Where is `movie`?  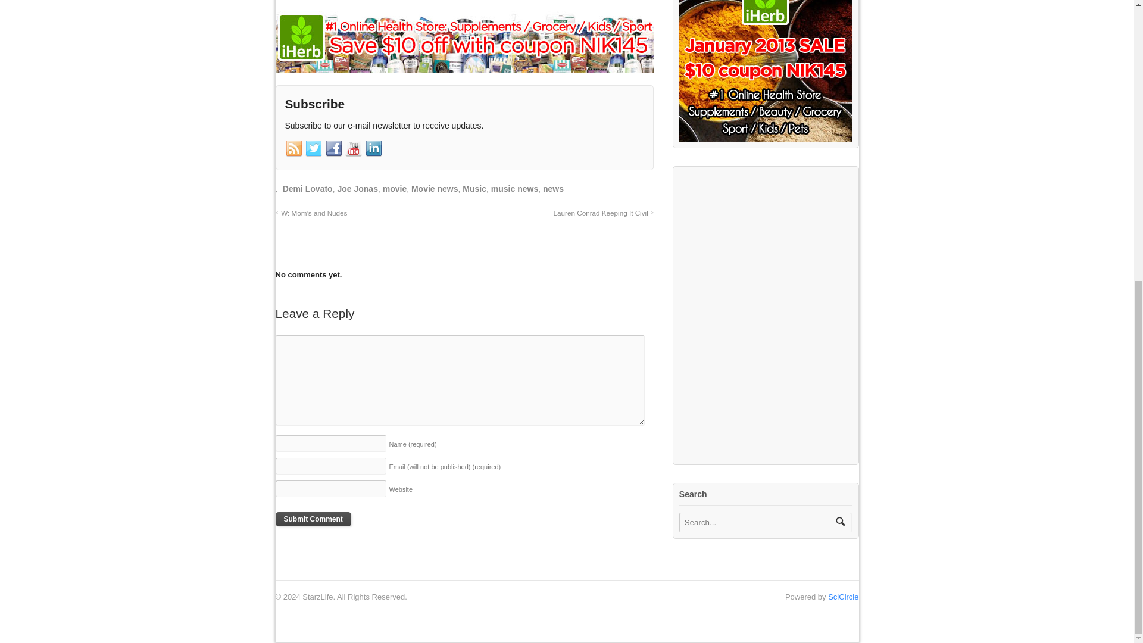 movie is located at coordinates (395, 188).